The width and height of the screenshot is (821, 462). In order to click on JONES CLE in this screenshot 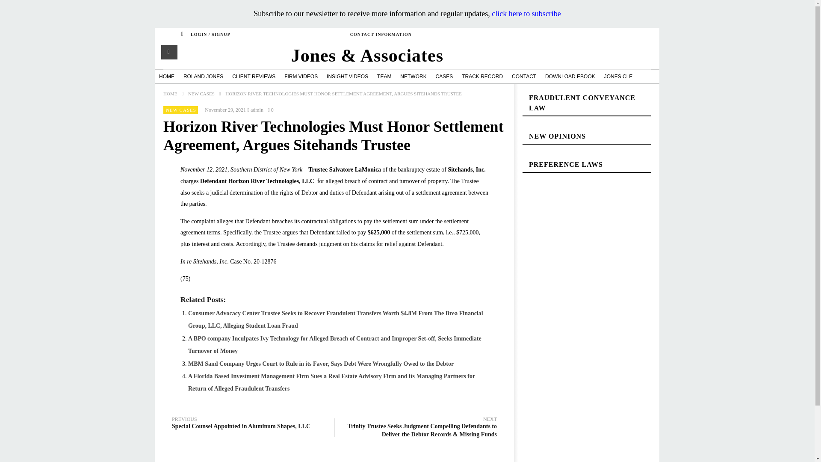, I will do `click(618, 76)`.